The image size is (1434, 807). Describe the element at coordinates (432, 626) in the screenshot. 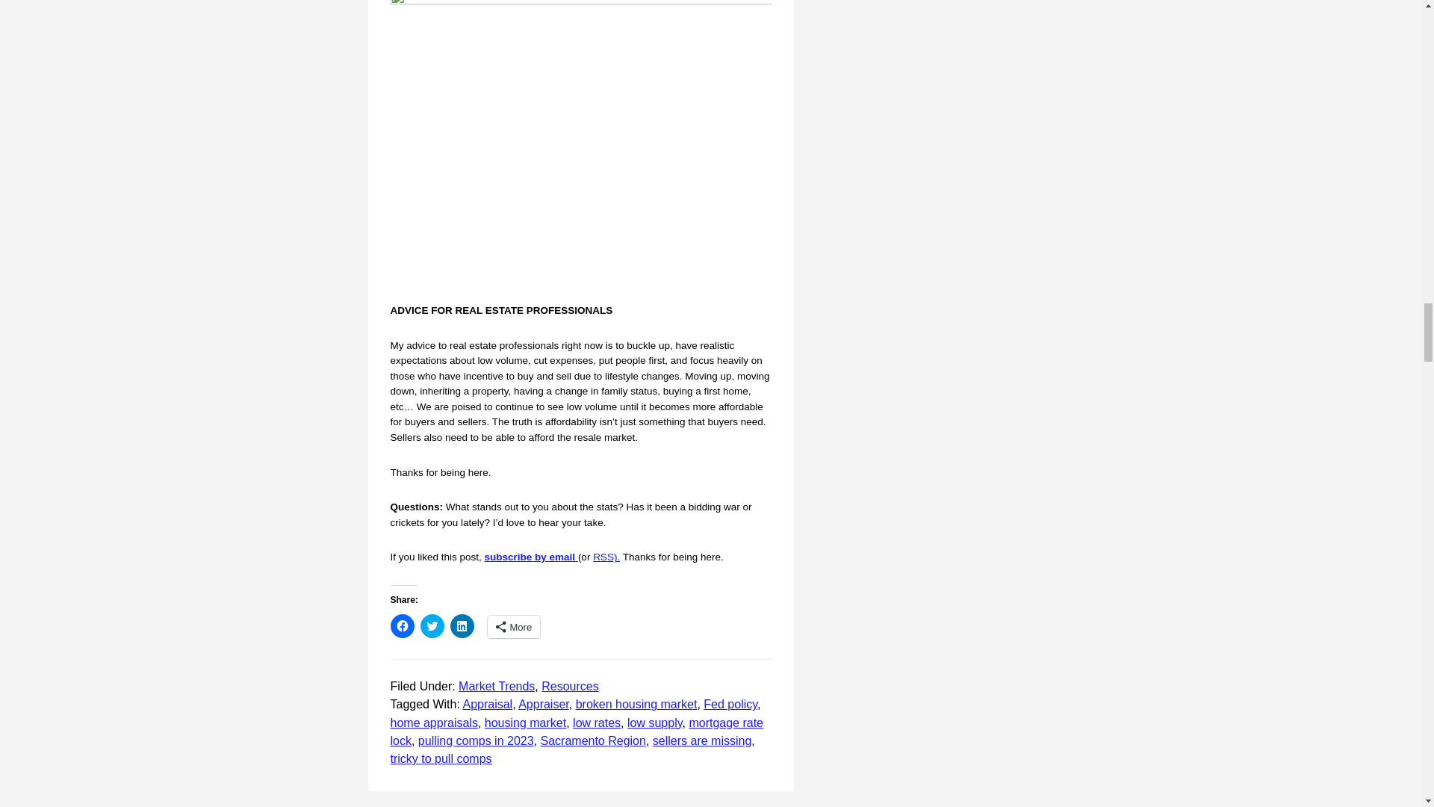

I see `Click to share on Twitter` at that location.